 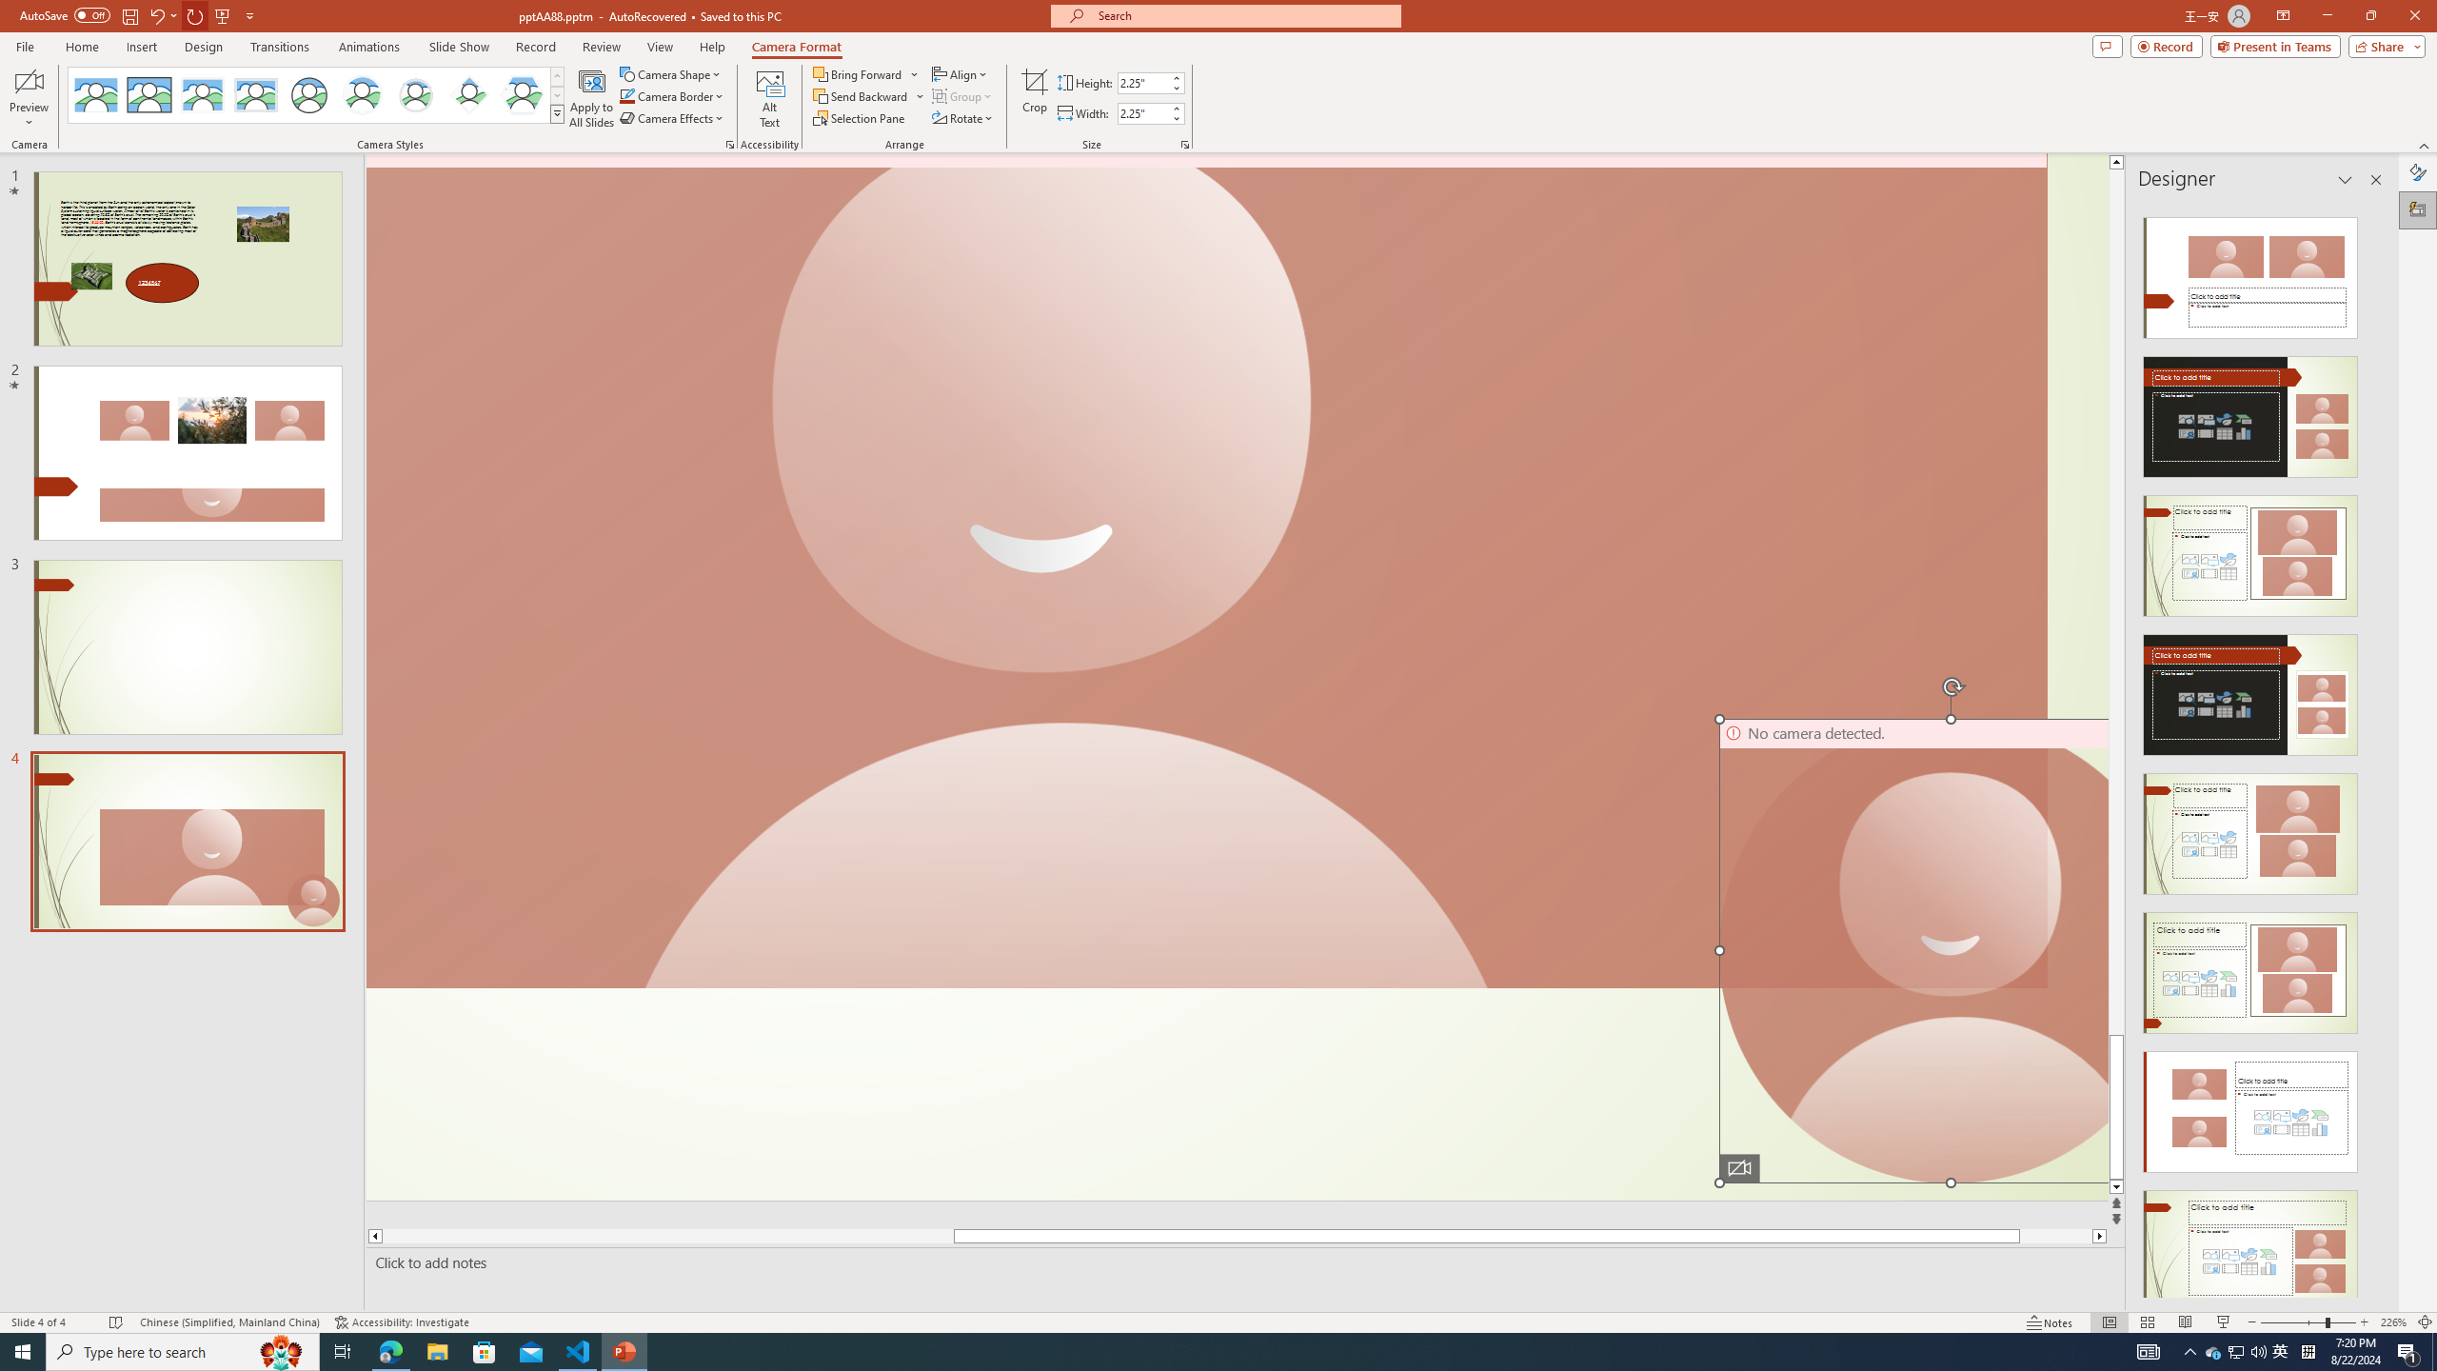 I want to click on Camera 3, No camera detected., so click(x=1207, y=571).